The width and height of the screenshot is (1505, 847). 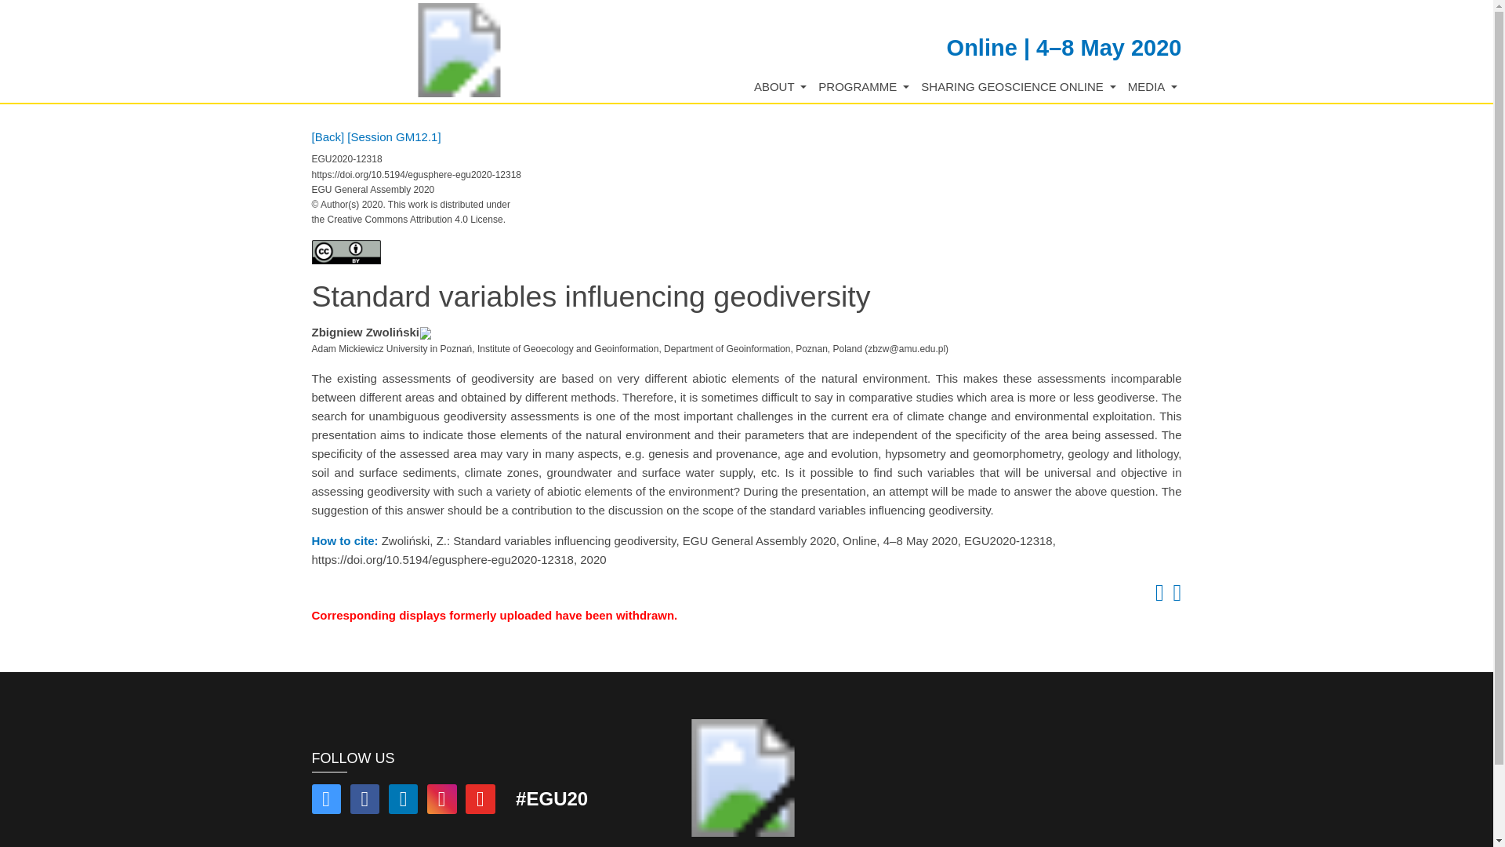 I want to click on Find us on YouTube, so click(x=480, y=802).